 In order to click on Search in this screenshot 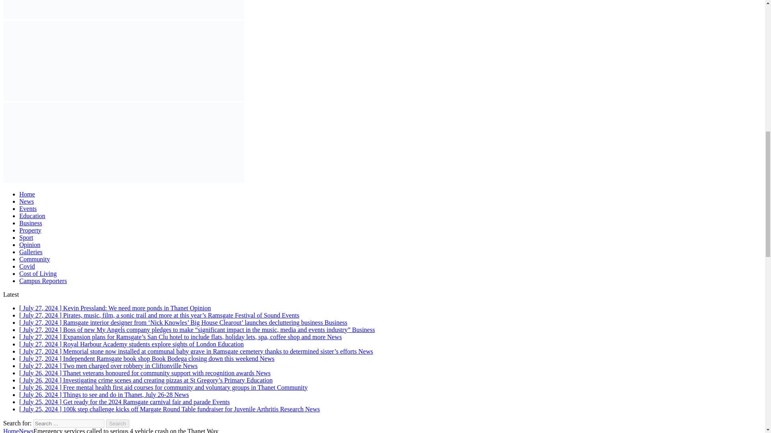, I will do `click(118, 423)`.